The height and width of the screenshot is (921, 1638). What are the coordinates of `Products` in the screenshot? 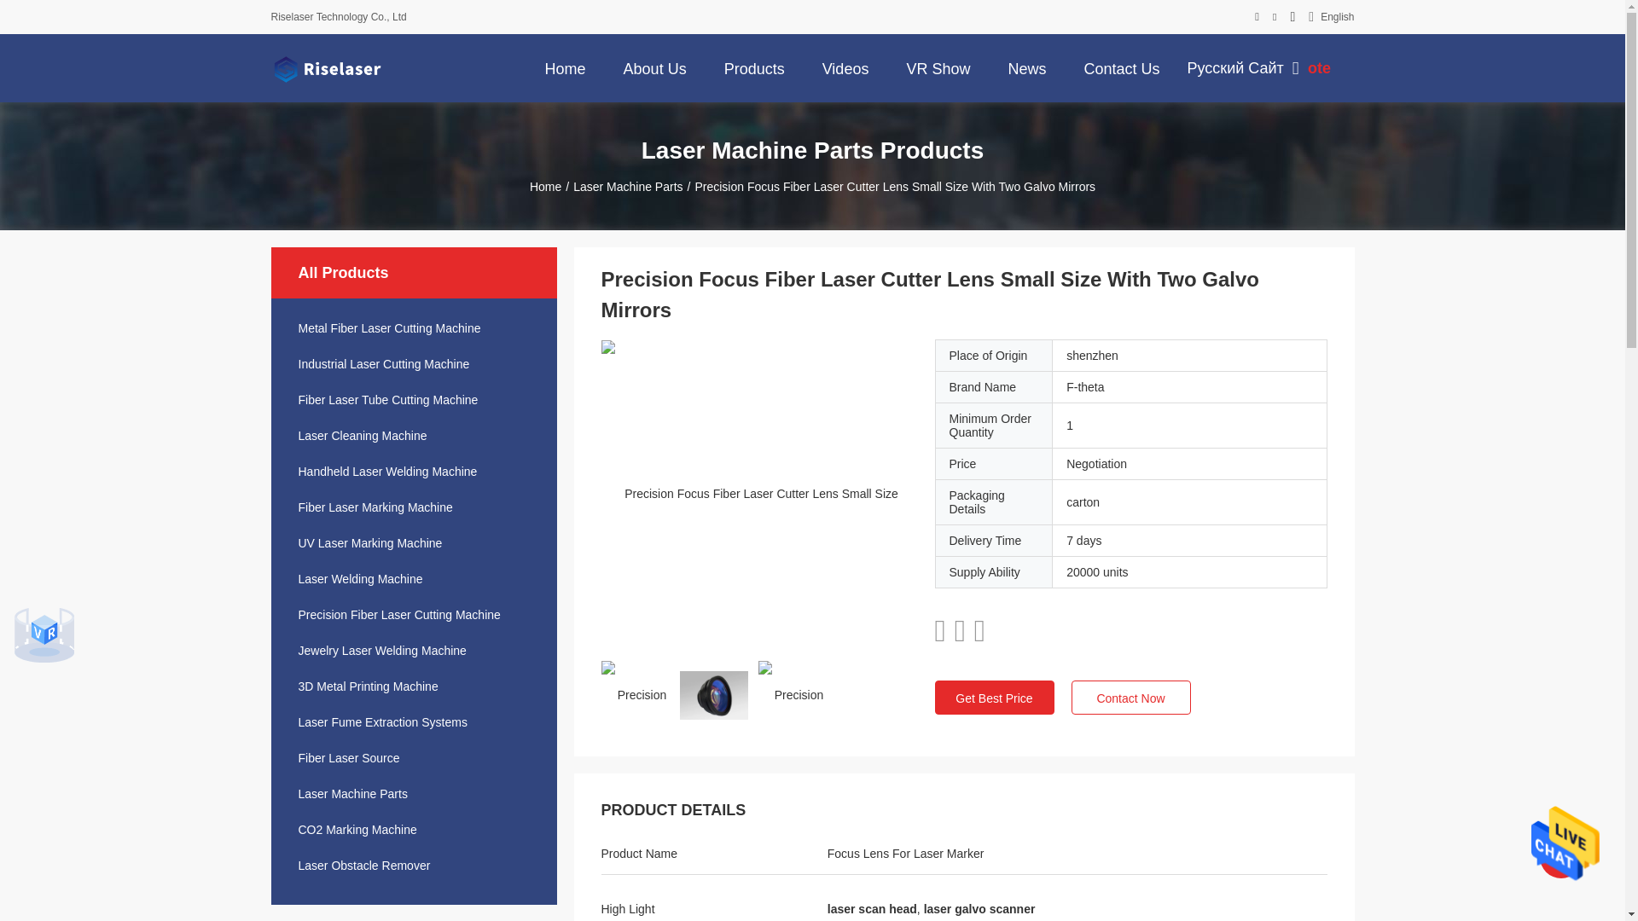 It's located at (754, 67).